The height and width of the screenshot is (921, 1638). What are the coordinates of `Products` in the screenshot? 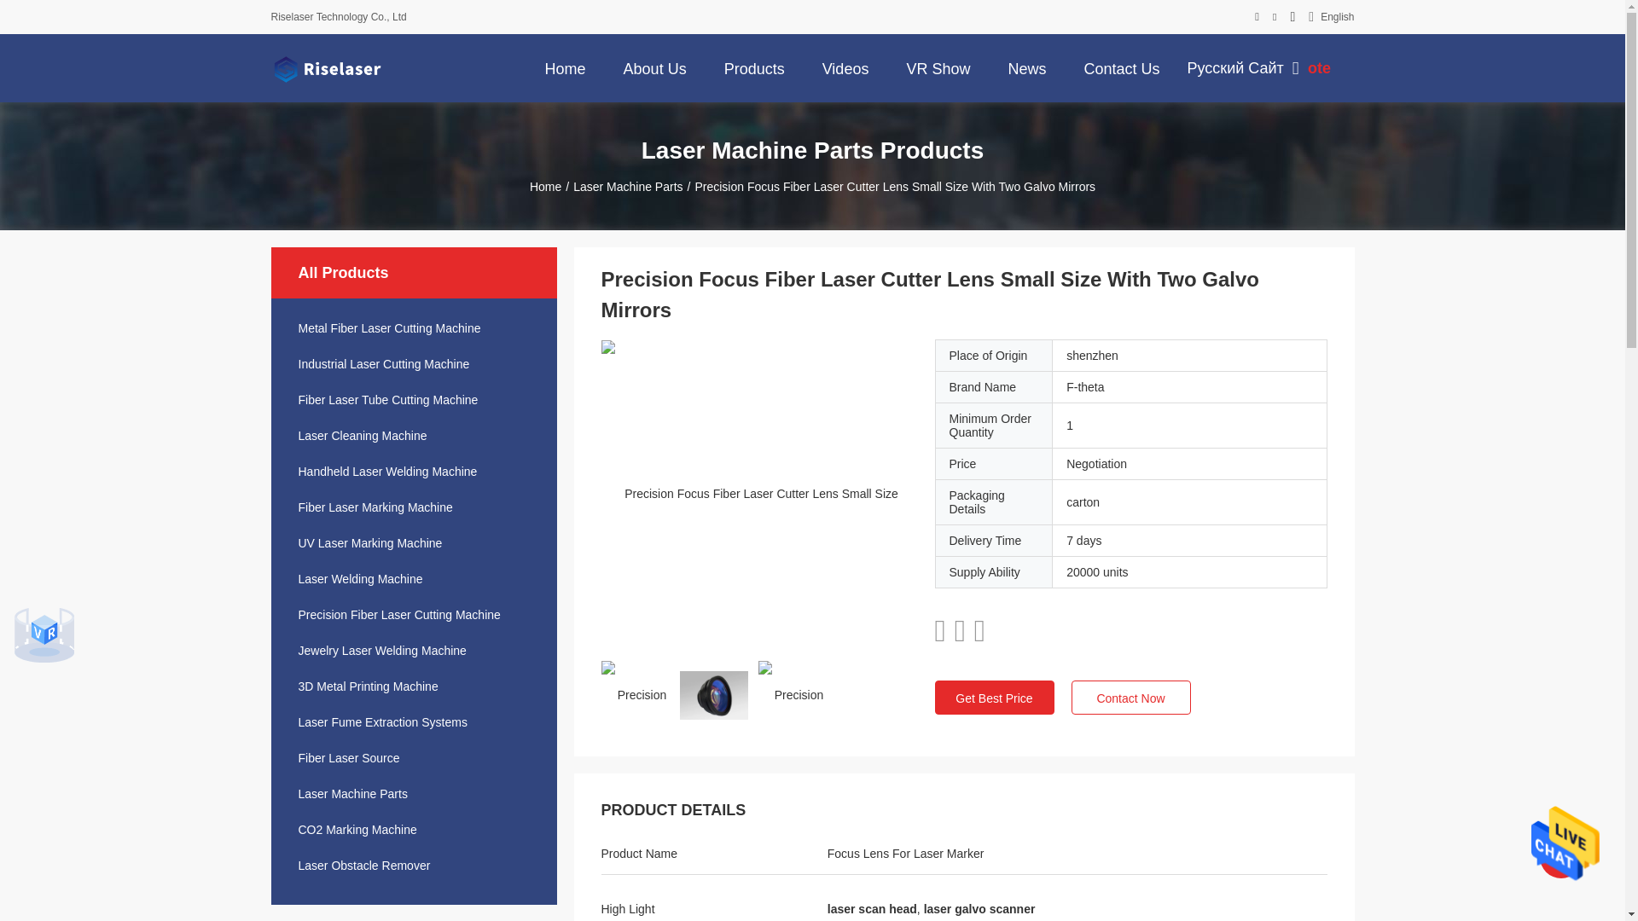 It's located at (754, 67).